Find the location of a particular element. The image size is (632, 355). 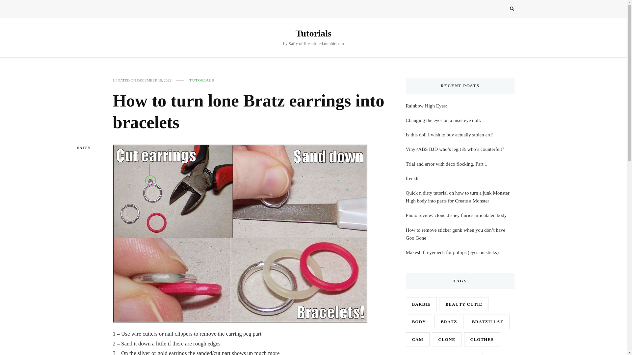

CRAFT is located at coordinates (468, 352).